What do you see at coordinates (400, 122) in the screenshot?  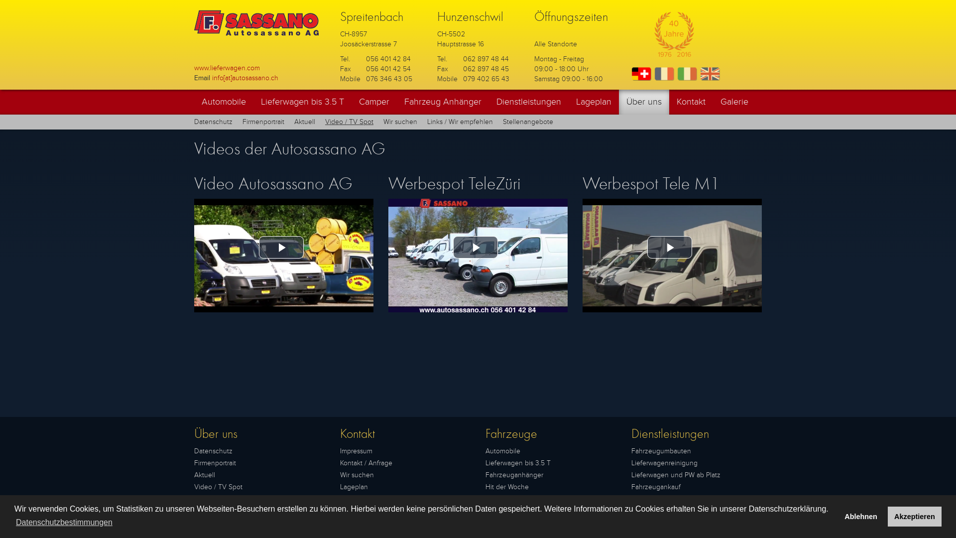 I see `Wir suchen` at bounding box center [400, 122].